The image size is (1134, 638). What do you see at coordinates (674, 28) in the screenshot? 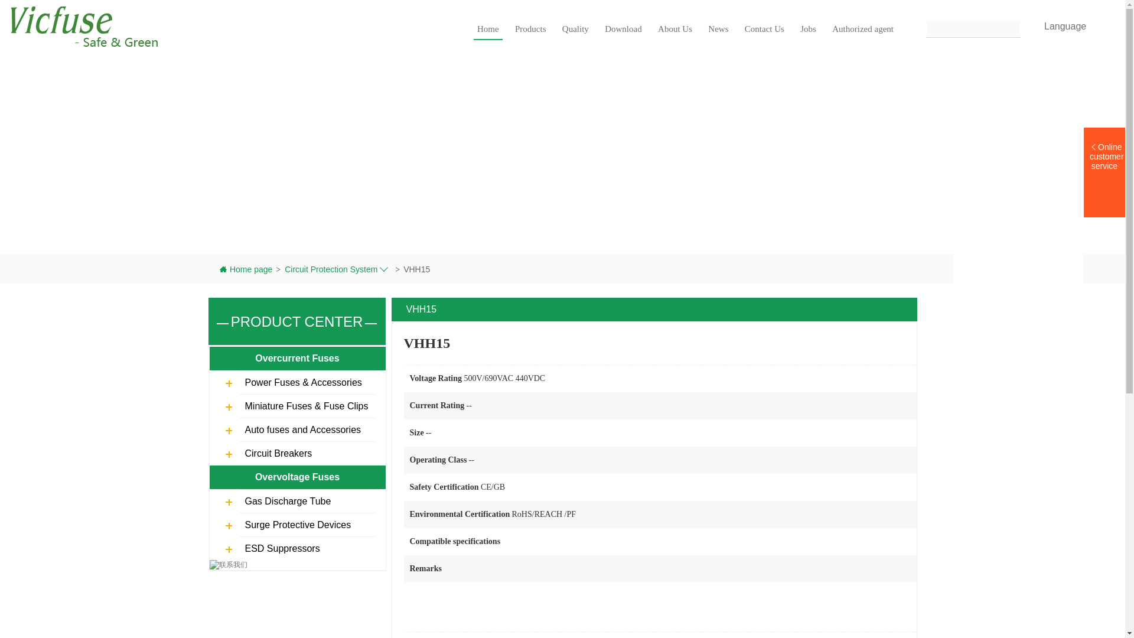
I see `About Us` at bounding box center [674, 28].